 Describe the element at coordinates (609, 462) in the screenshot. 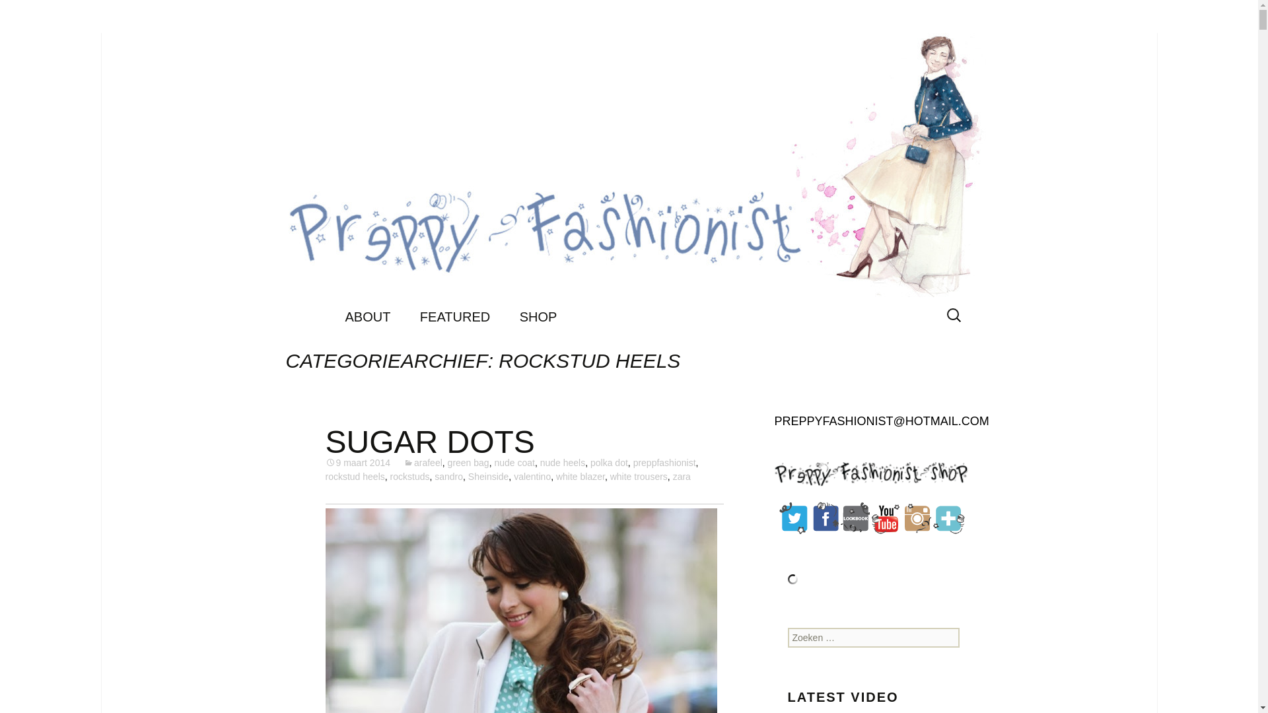

I see `polka dot` at that location.